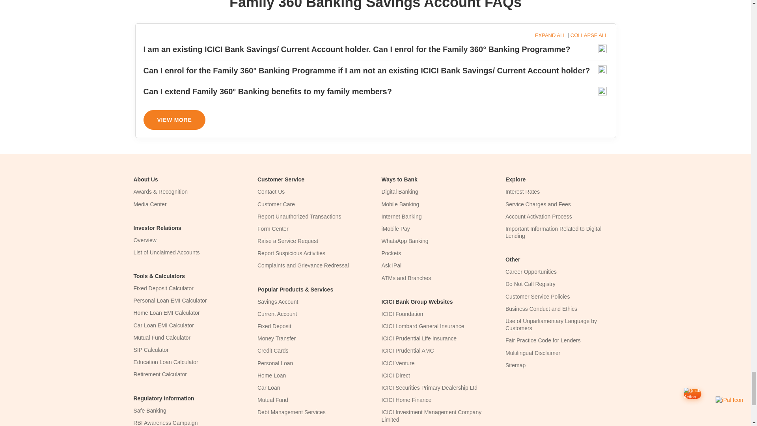 This screenshot has height=426, width=757. What do you see at coordinates (151, 350) in the screenshot?
I see `SIP Calculator` at bounding box center [151, 350].